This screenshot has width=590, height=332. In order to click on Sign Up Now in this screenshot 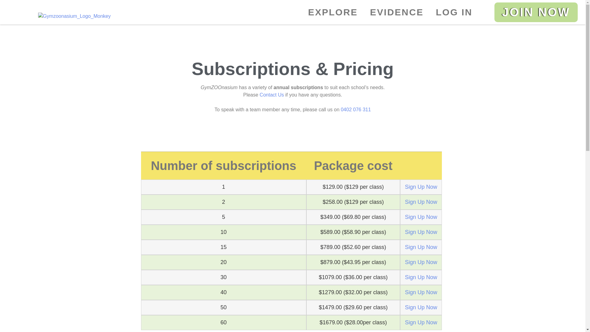, I will do `click(421, 202)`.